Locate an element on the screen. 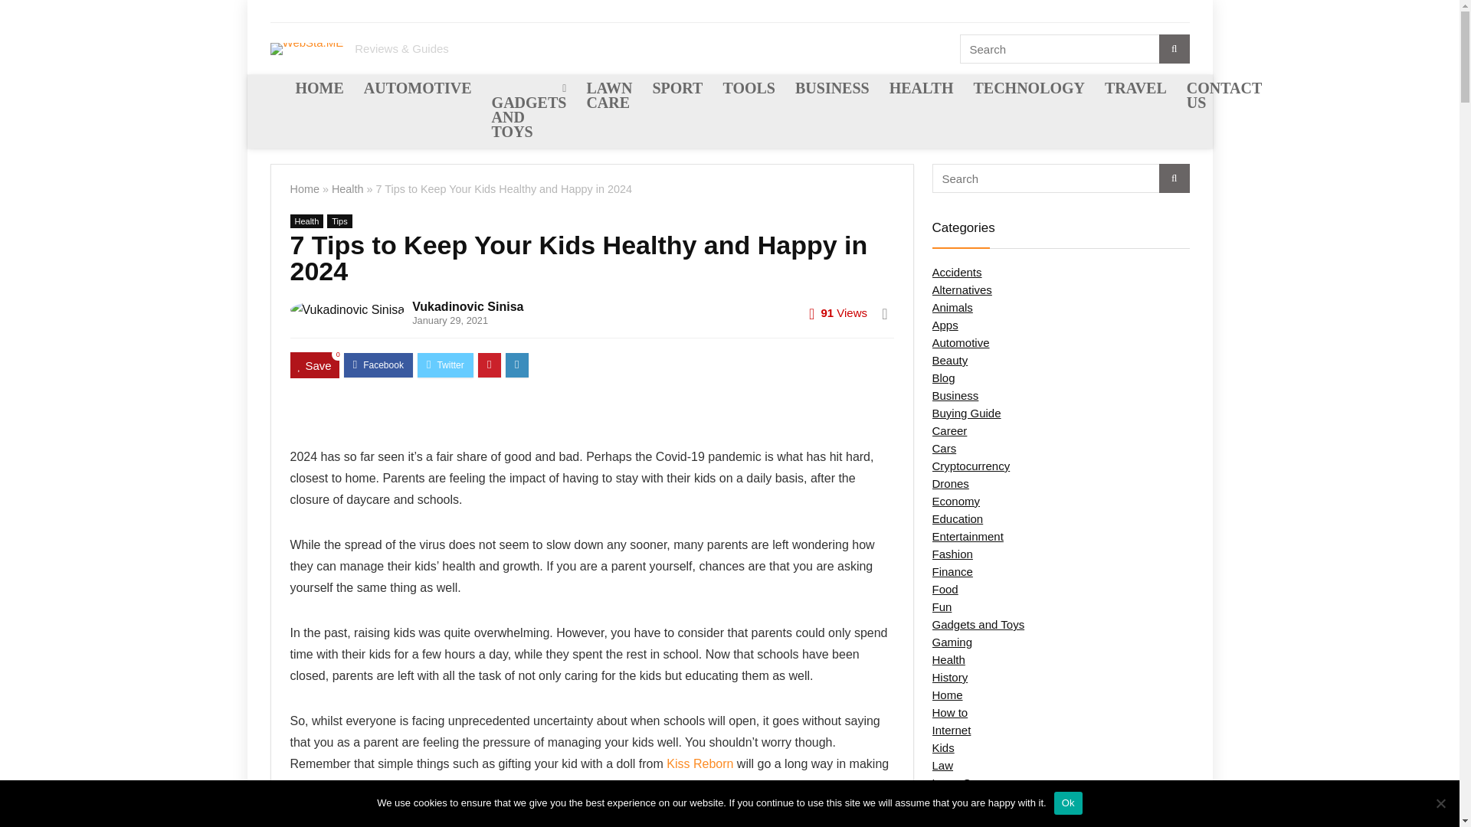 This screenshot has width=1471, height=827. Health is located at coordinates (306, 221).